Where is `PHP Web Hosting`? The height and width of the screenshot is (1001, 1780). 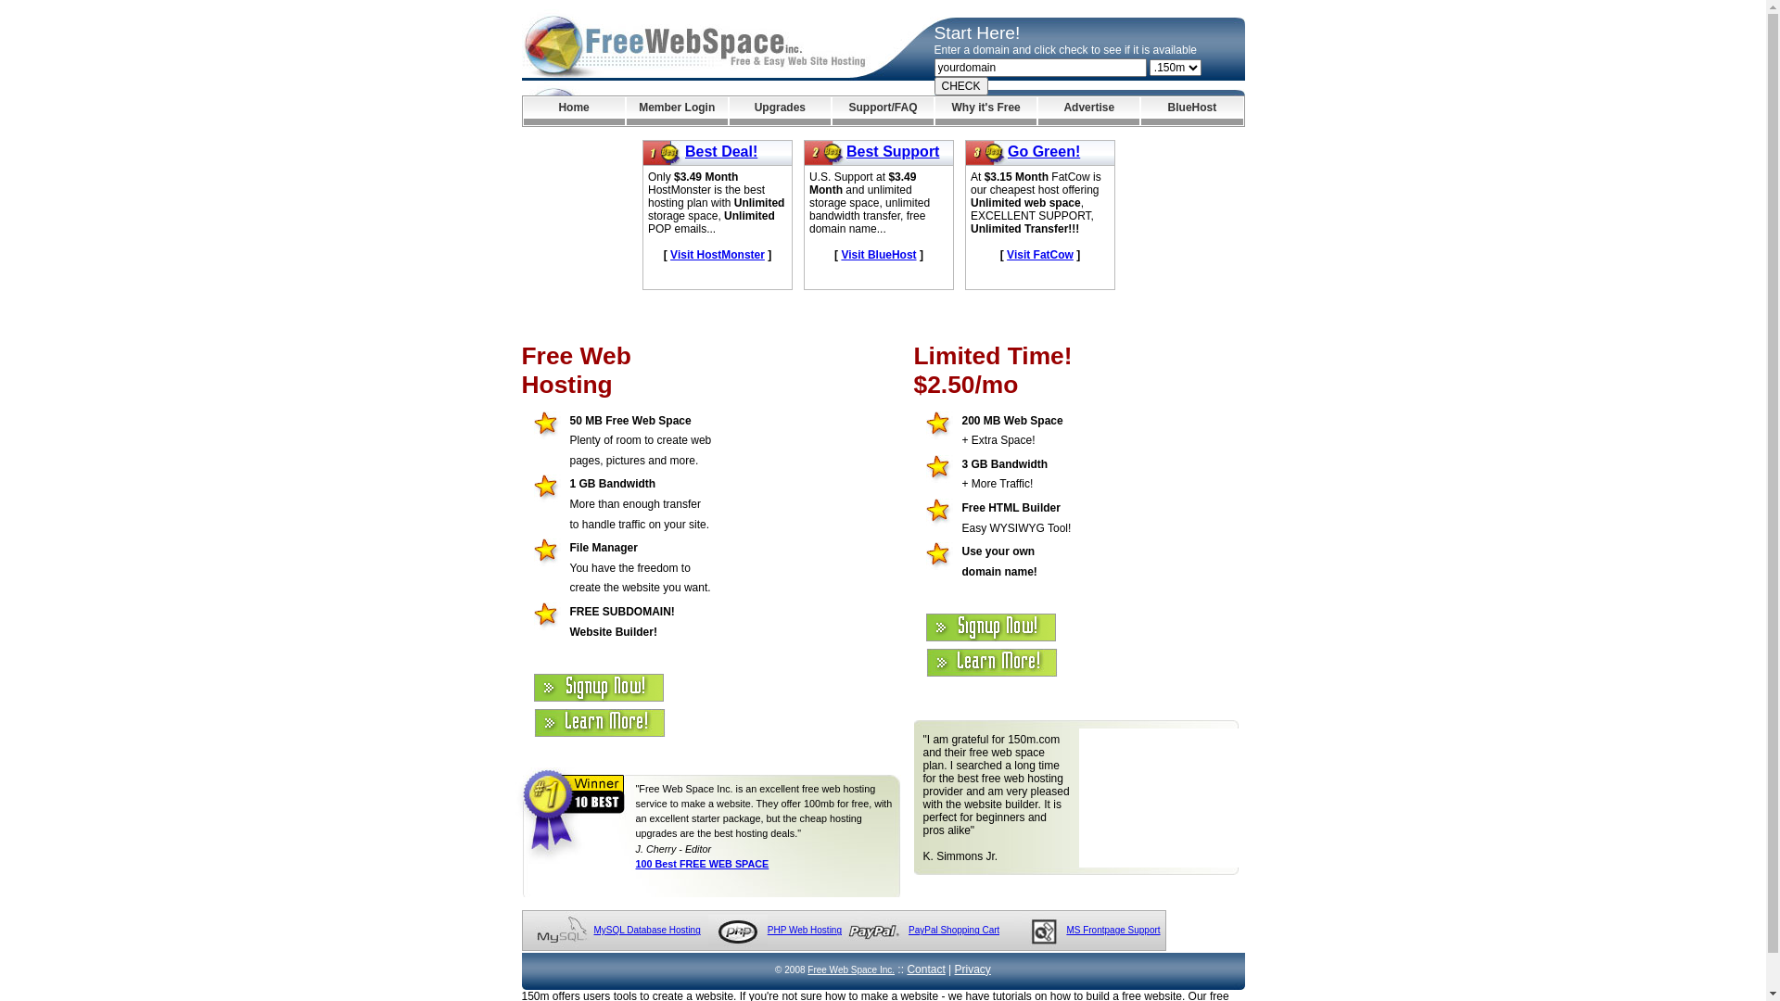 PHP Web Hosting is located at coordinates (805, 931).